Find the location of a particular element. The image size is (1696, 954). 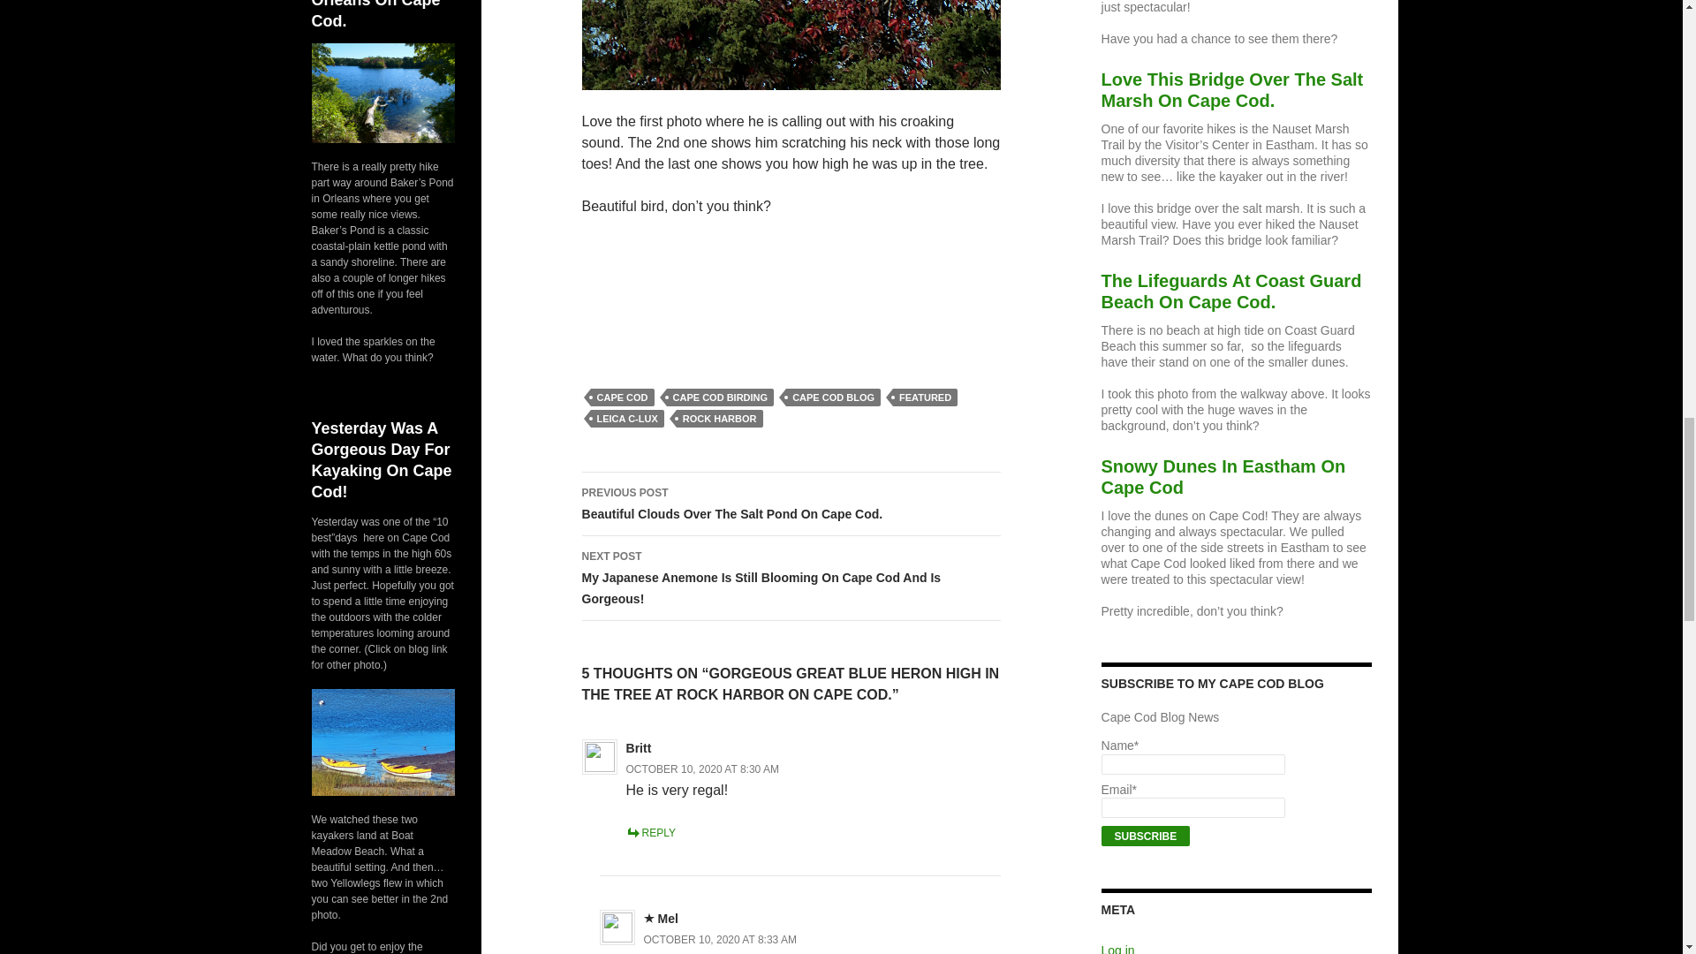

CAPE COD is located at coordinates (622, 397).